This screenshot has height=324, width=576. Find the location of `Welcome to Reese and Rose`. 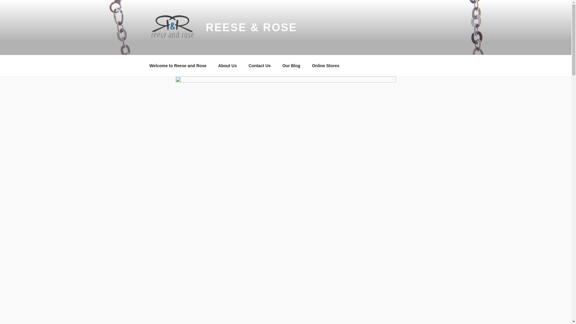

Welcome to Reese and Rose is located at coordinates (178, 65).